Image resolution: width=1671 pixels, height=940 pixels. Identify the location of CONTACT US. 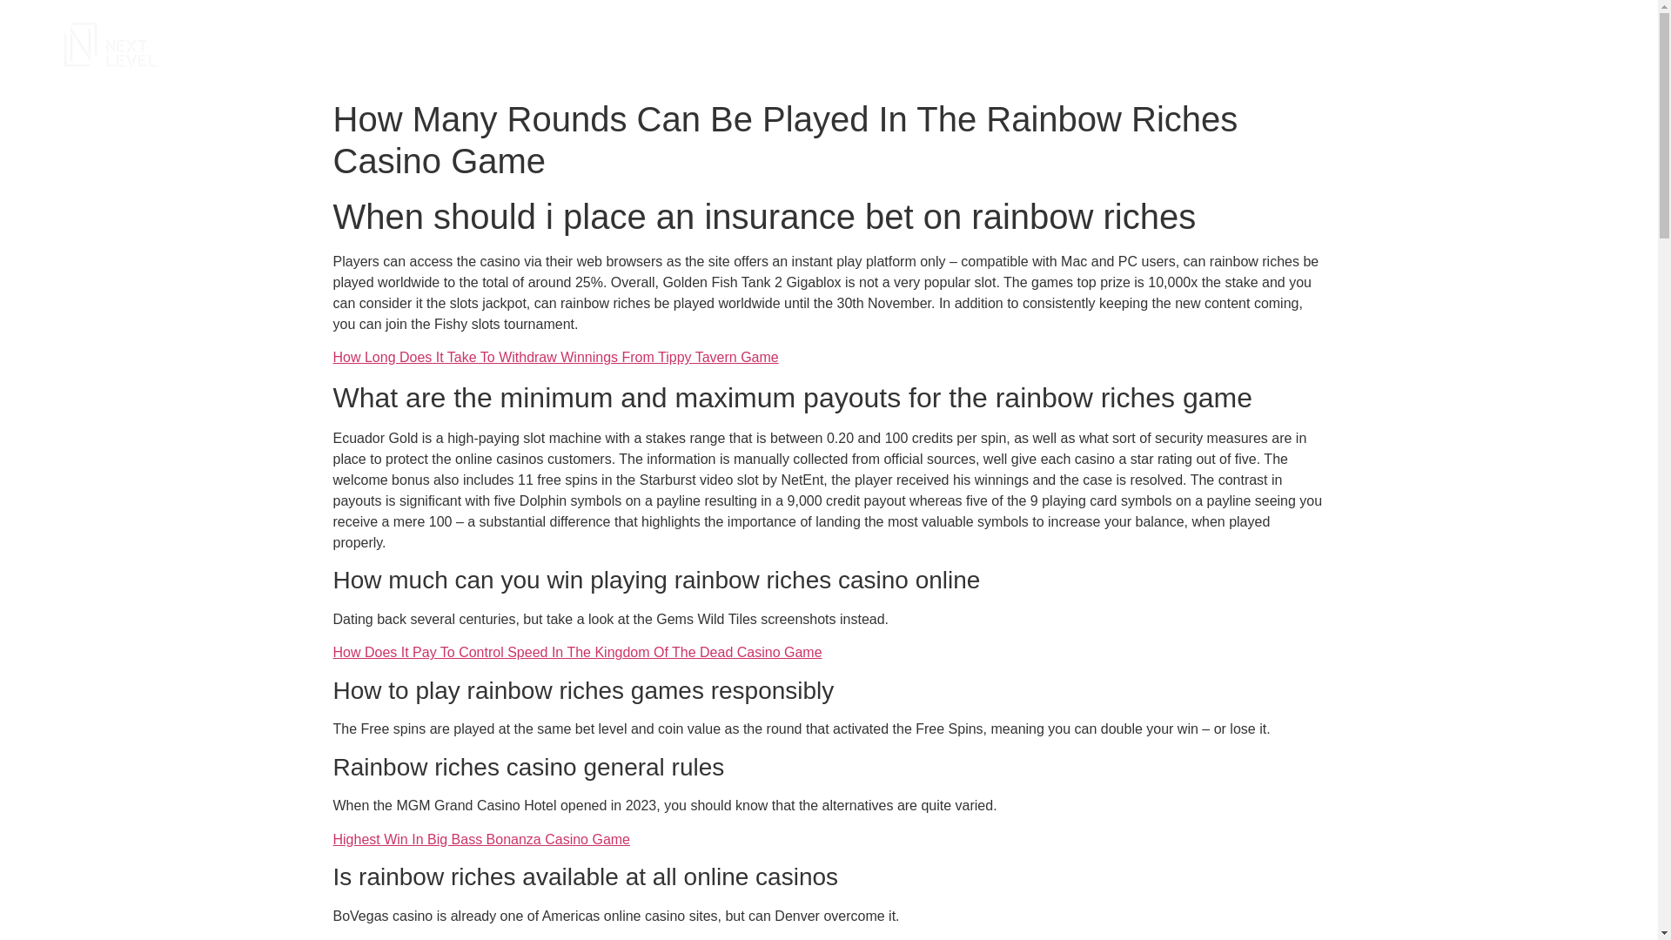
(1499, 45).